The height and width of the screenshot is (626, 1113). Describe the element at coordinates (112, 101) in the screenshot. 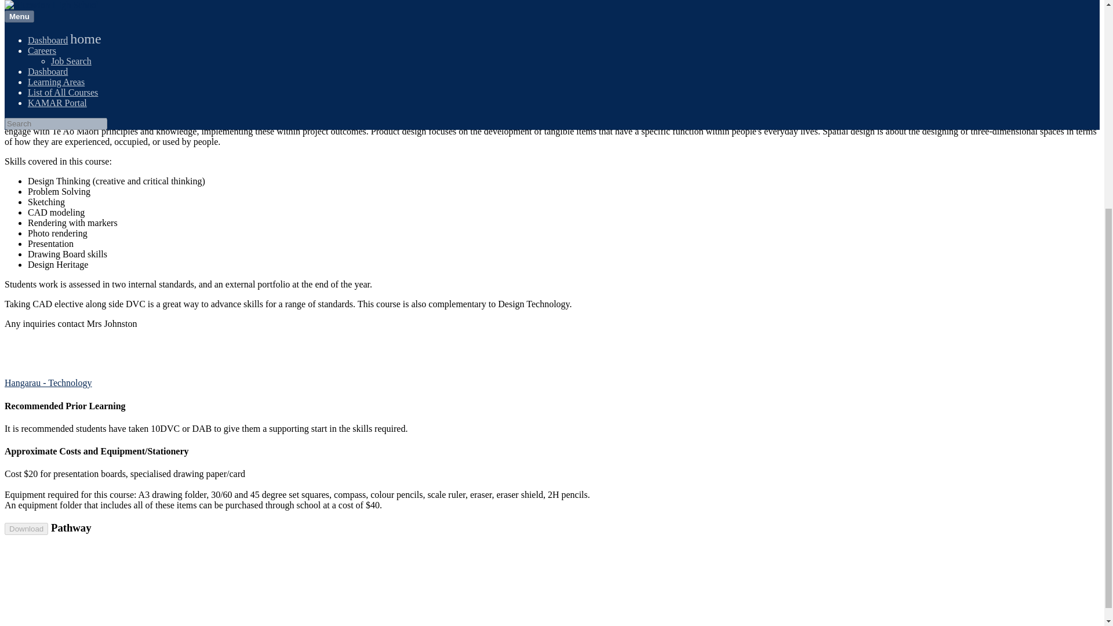

I see `Mrs J. Johnston` at that location.